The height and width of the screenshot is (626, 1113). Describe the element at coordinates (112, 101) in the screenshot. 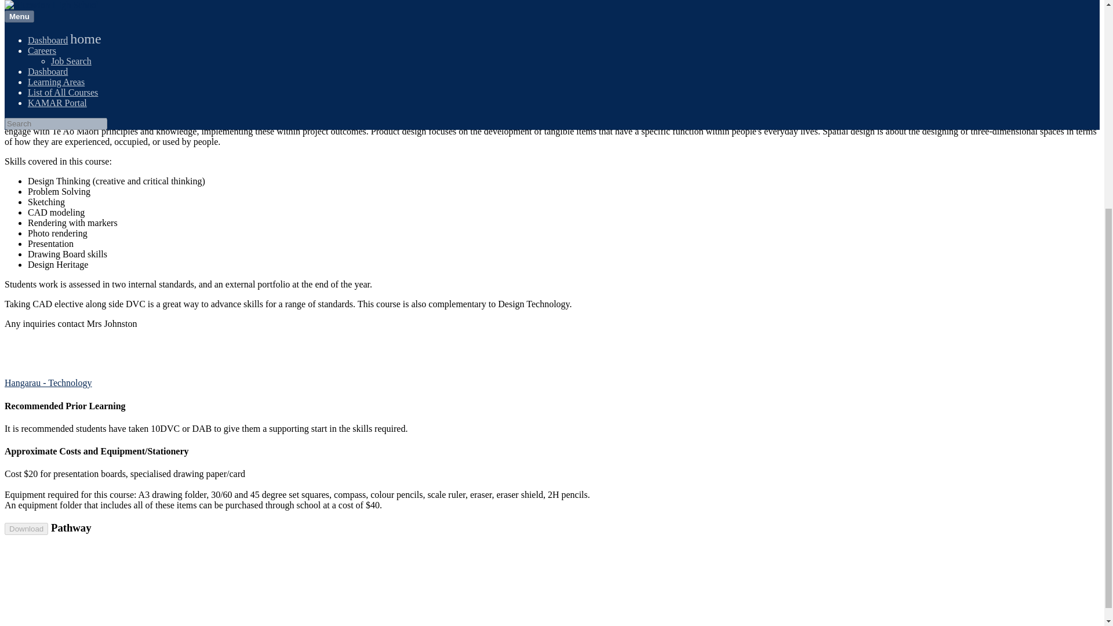

I see `Mrs J. Johnston` at that location.